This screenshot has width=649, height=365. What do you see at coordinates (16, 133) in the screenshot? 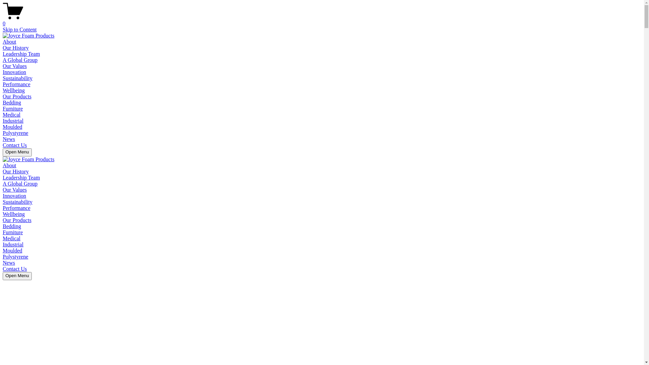
I see `Polystyrene` at bounding box center [16, 133].